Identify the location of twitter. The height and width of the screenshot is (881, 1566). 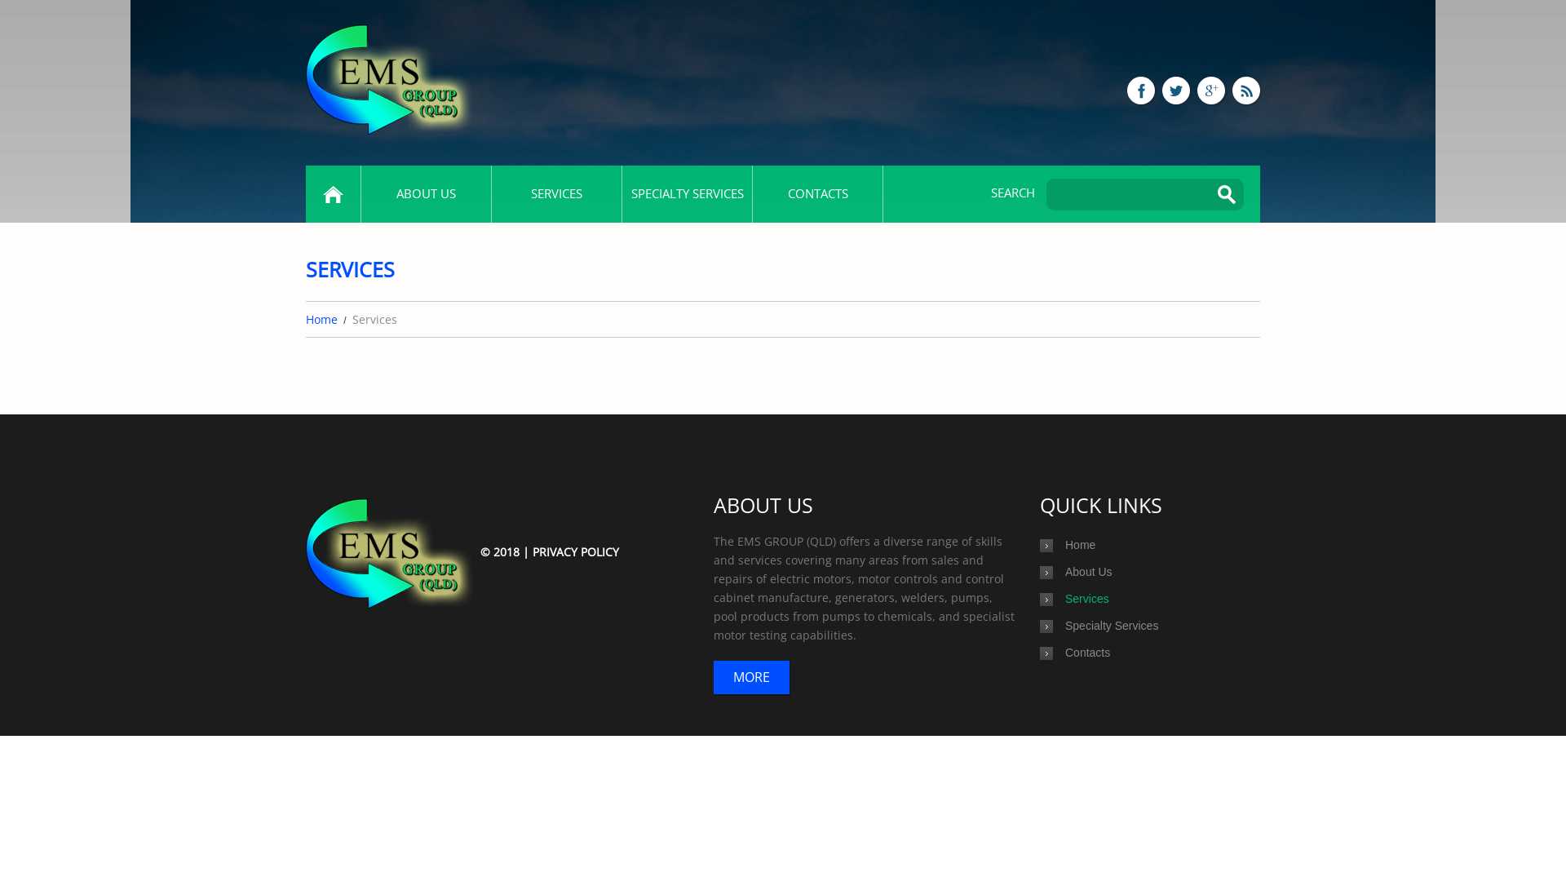
(1176, 91).